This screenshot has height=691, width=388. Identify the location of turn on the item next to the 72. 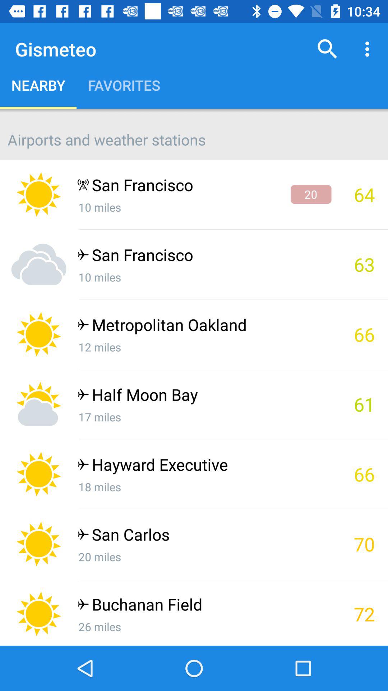
(204, 606).